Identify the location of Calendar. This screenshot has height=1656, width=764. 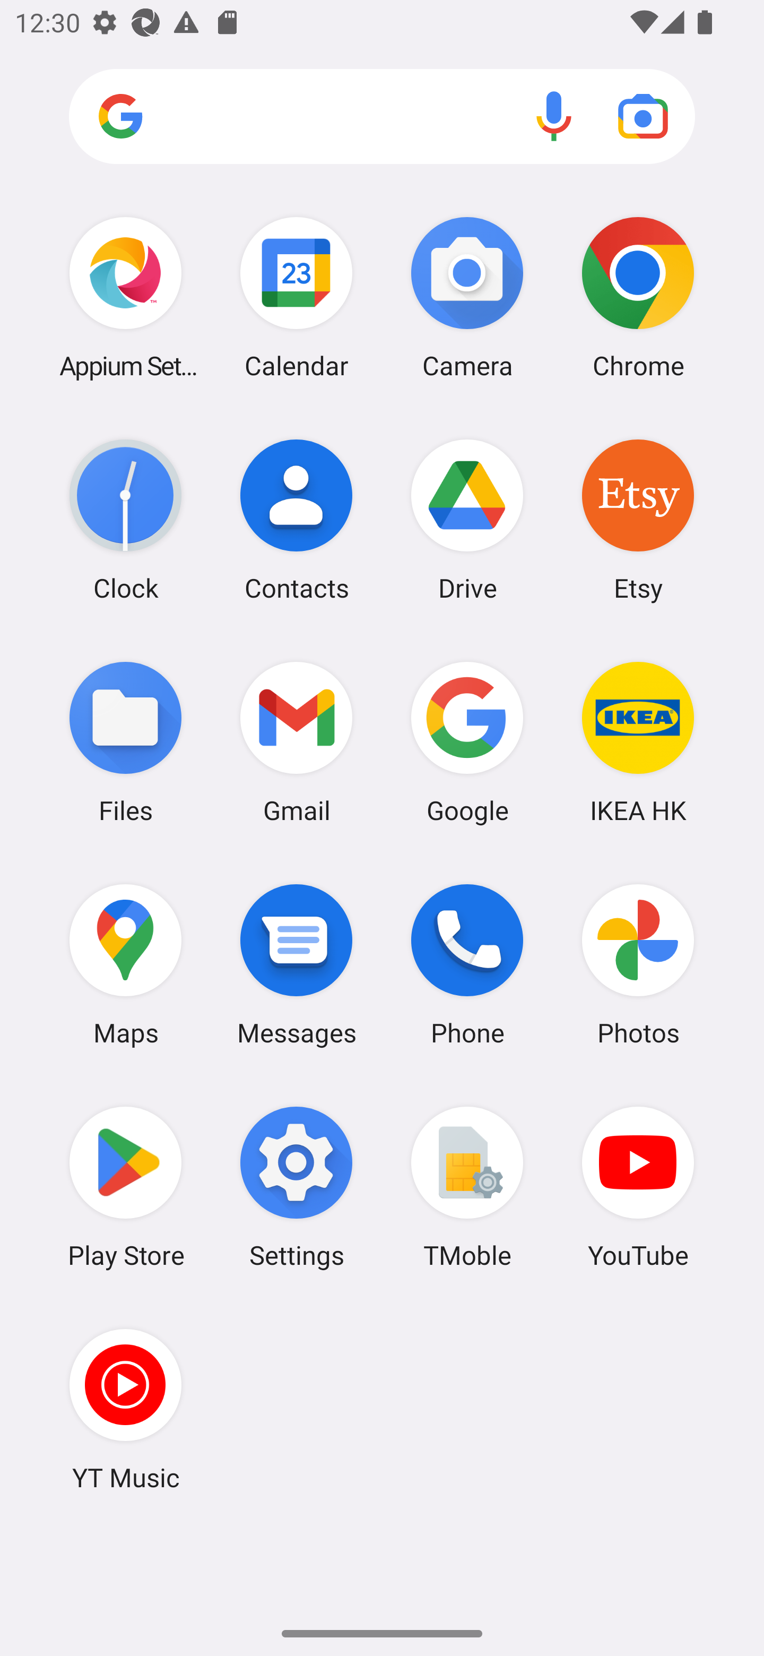
(296, 297).